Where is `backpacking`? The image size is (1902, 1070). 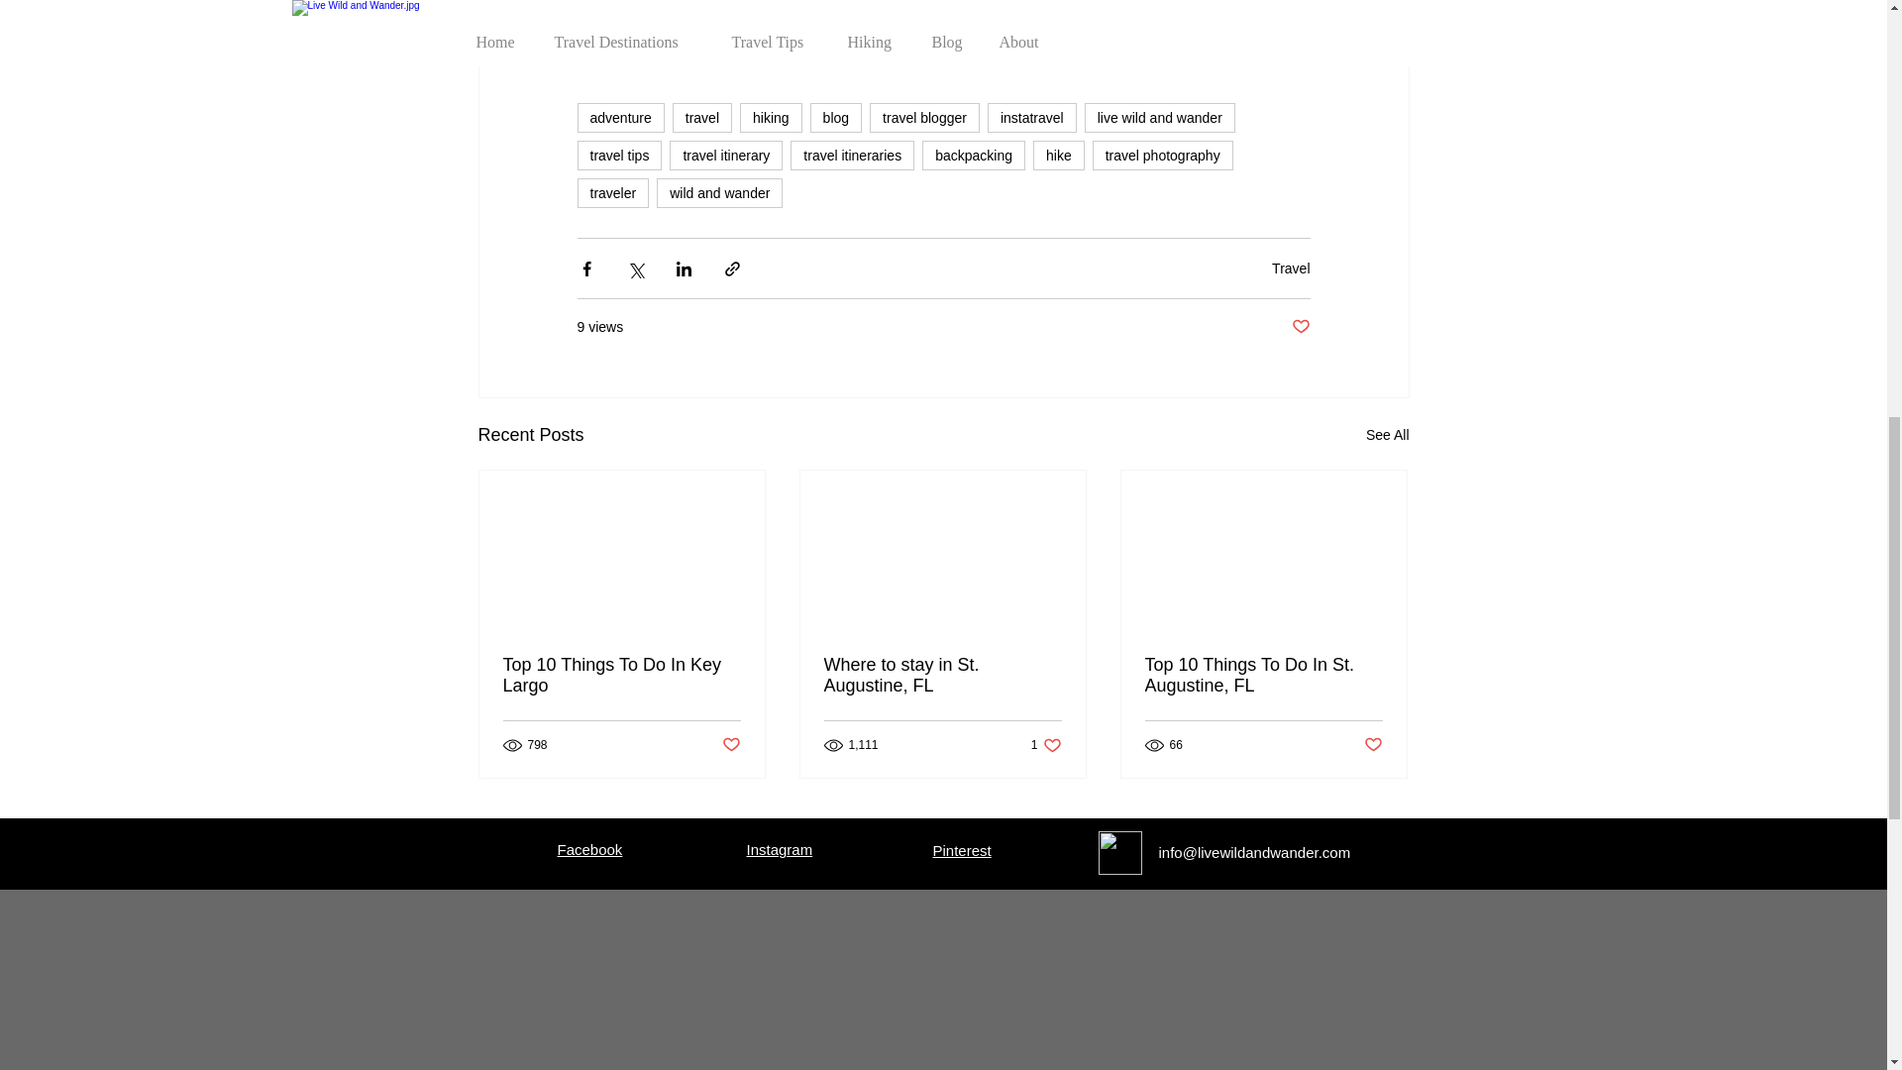 backpacking is located at coordinates (973, 155).